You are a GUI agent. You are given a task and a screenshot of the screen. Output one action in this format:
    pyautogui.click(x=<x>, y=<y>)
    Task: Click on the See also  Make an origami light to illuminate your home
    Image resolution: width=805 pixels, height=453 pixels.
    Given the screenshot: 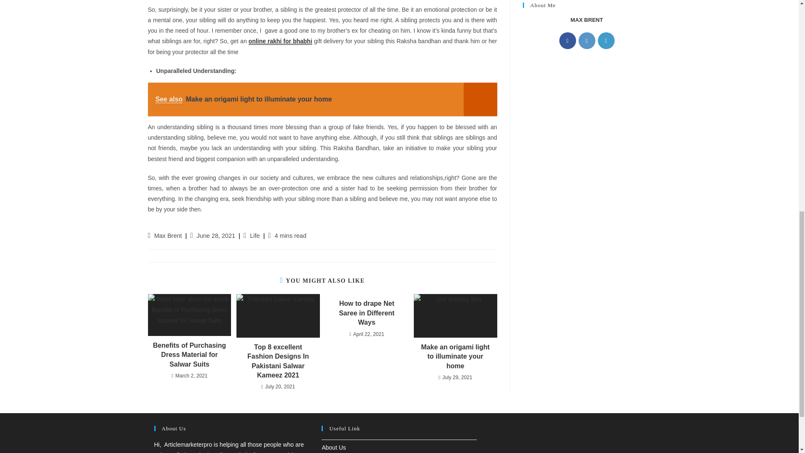 What is the action you would take?
    pyautogui.click(x=322, y=99)
    